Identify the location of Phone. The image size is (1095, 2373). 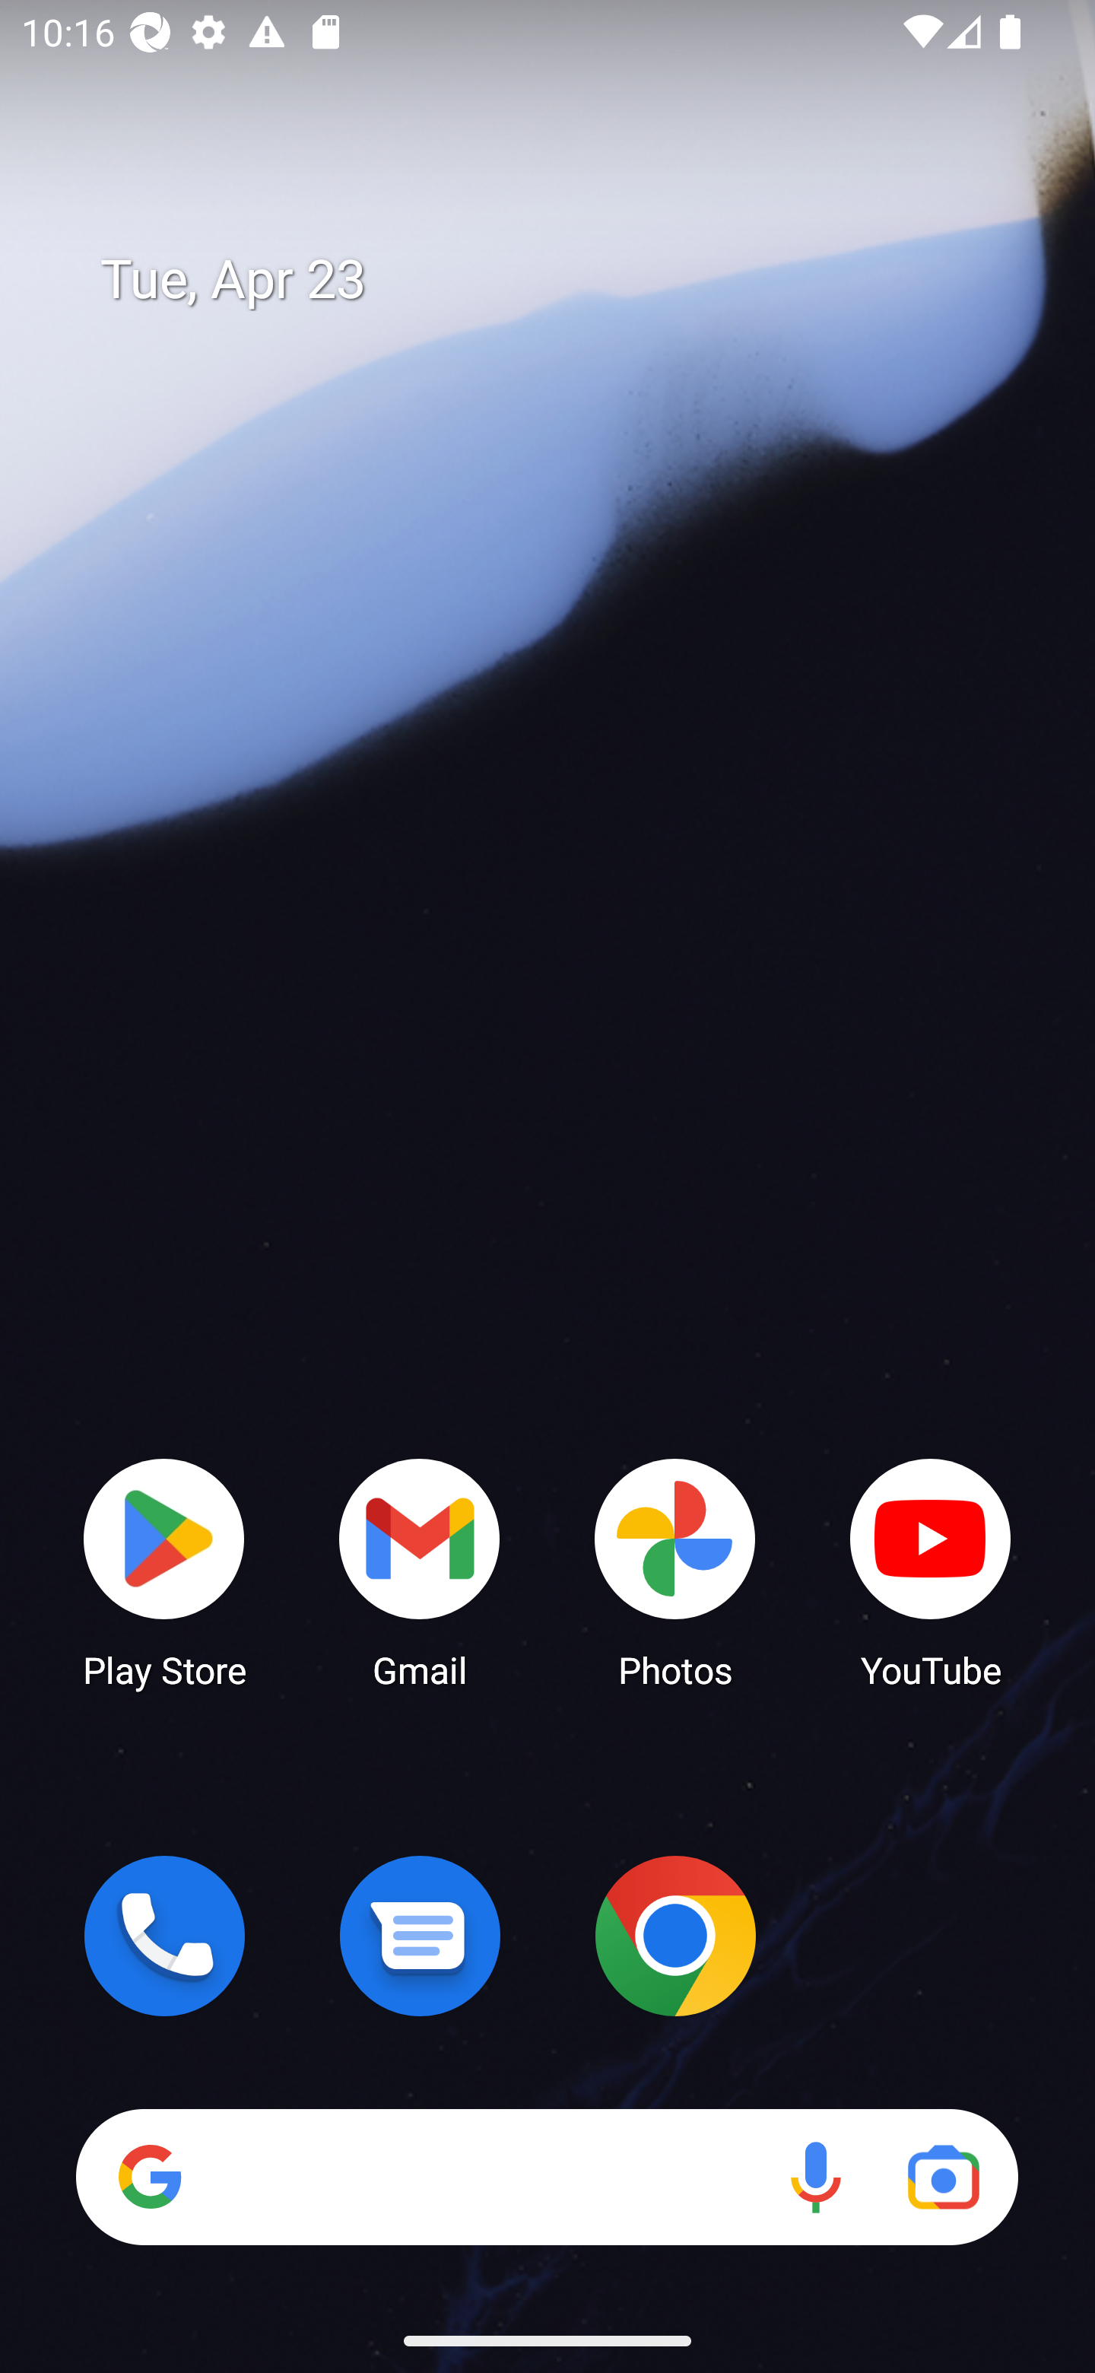
(164, 1936).